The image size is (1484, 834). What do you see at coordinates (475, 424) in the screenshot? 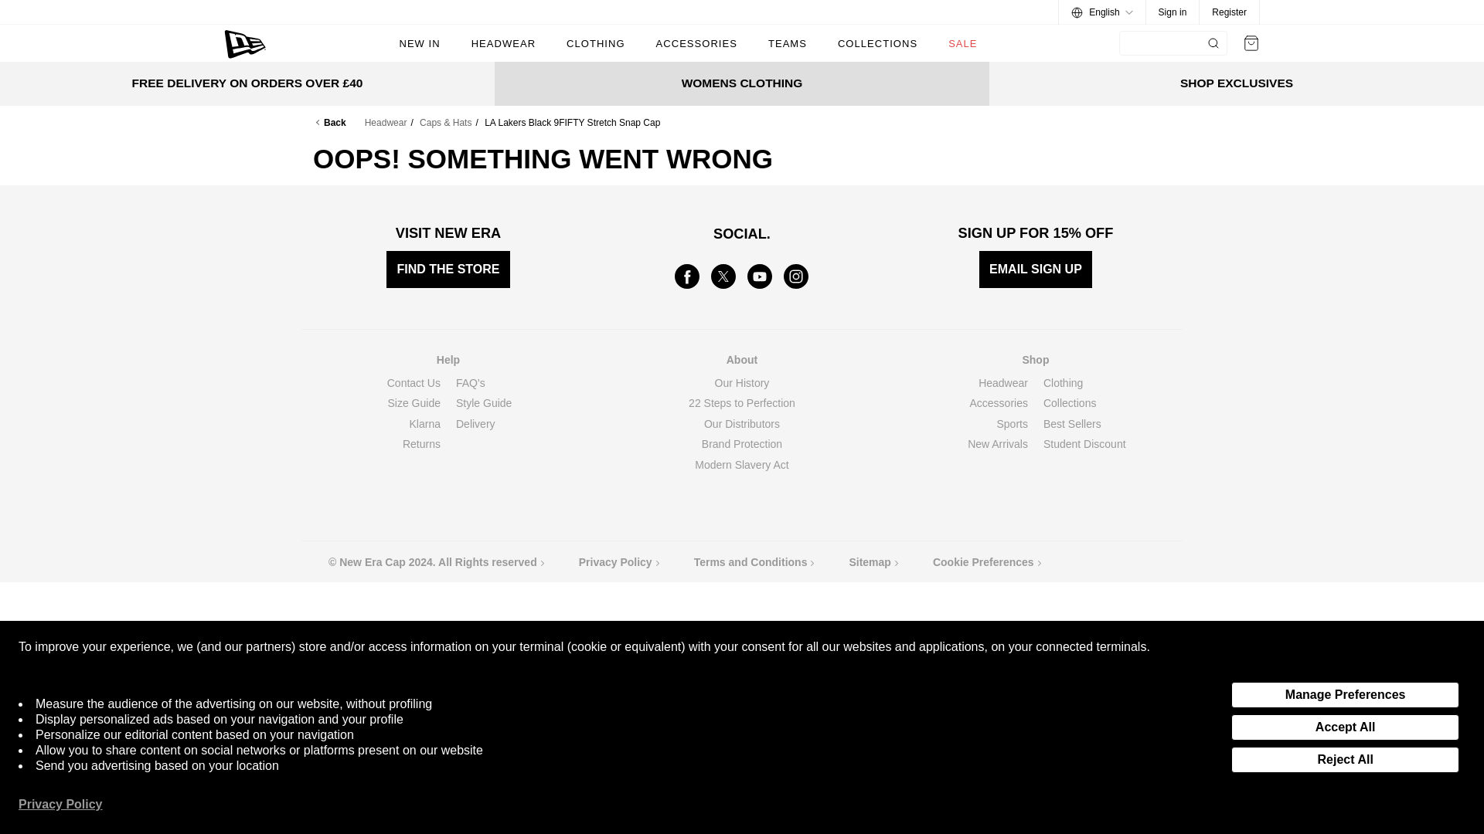
I see `Delivery` at bounding box center [475, 424].